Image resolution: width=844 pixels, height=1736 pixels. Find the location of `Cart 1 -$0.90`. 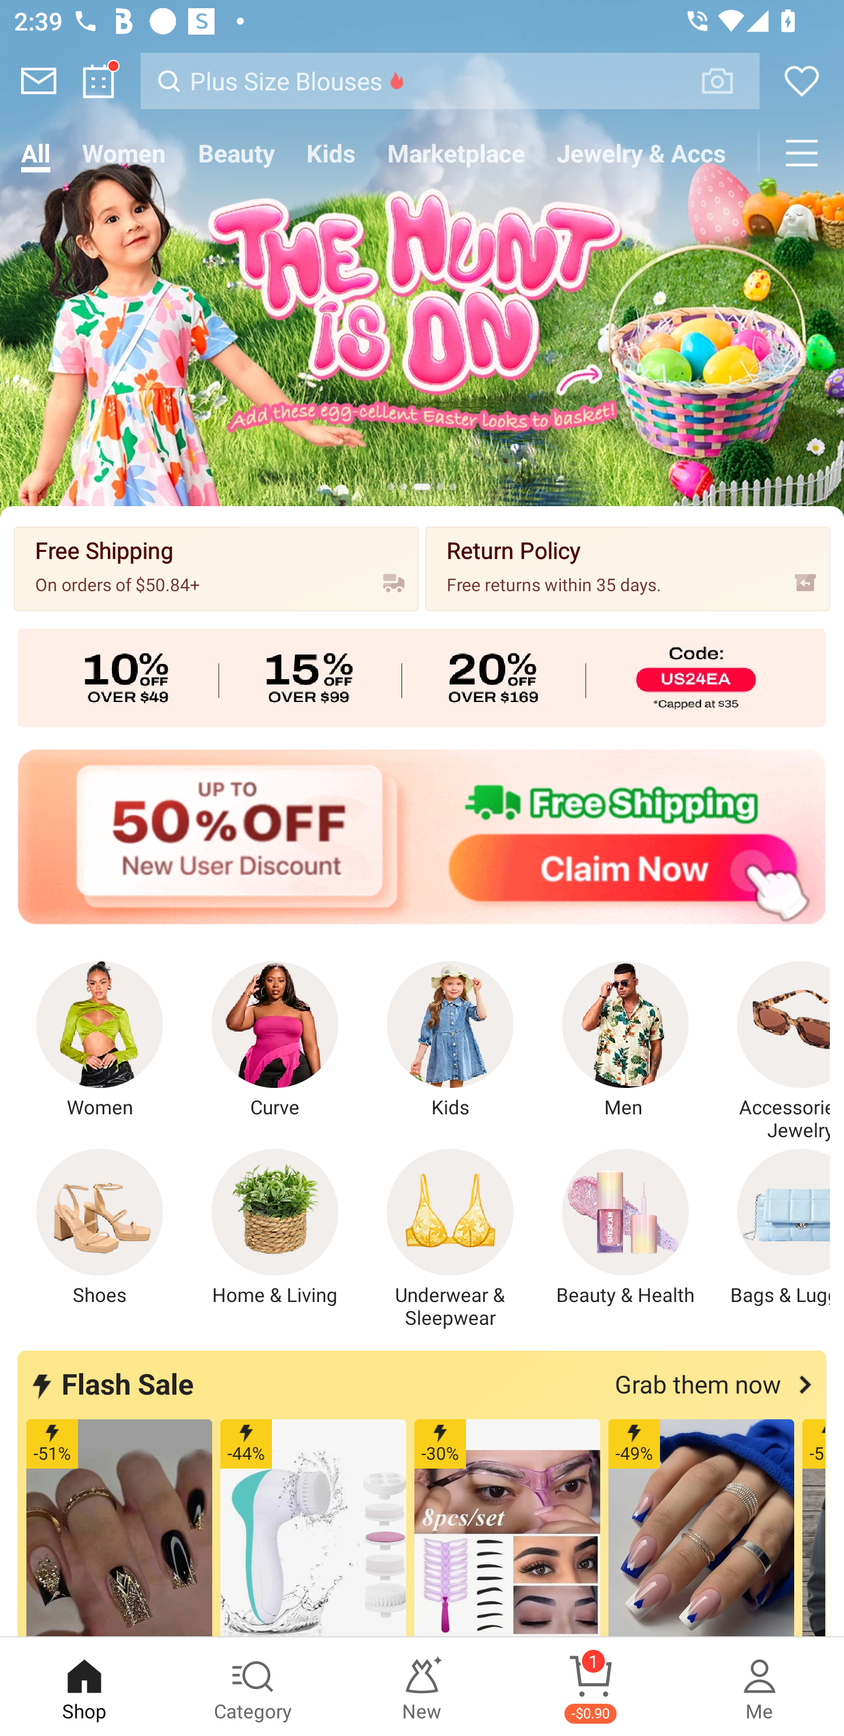

Cart 1 -$0.90 is located at coordinates (591, 1687).